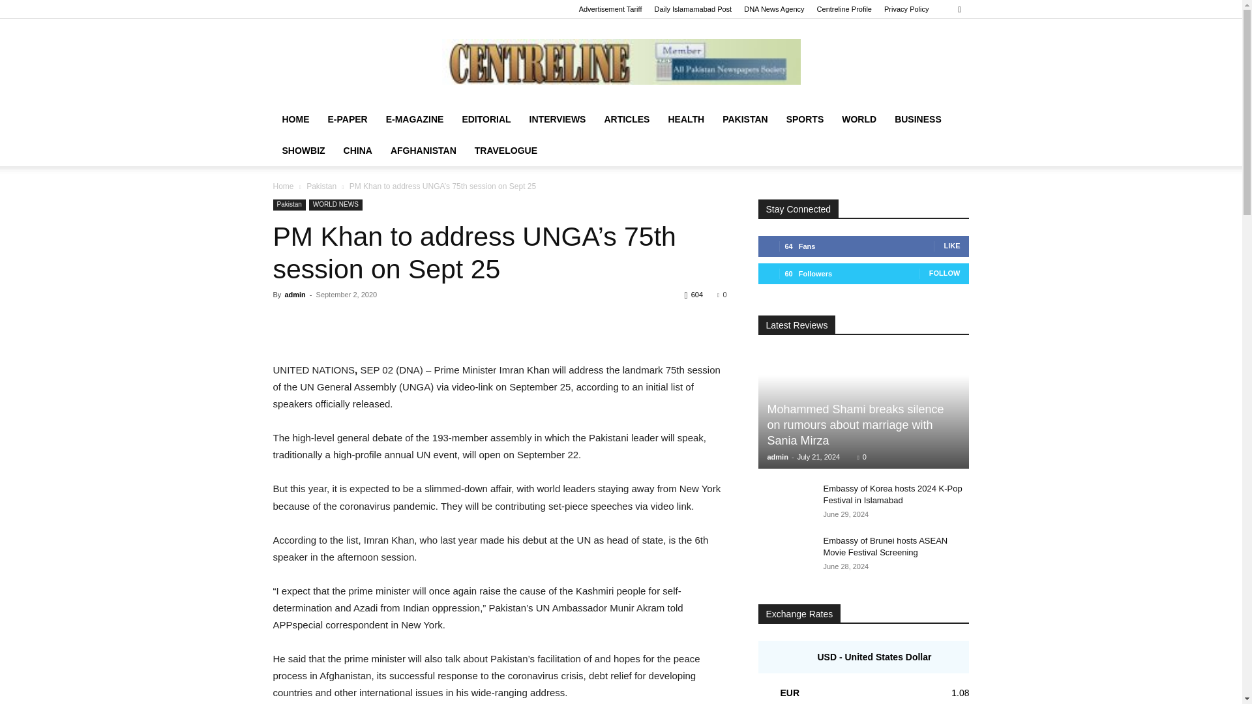 Image resolution: width=1252 pixels, height=704 pixels. What do you see at coordinates (906, 9) in the screenshot?
I see `Privacy Policy` at bounding box center [906, 9].